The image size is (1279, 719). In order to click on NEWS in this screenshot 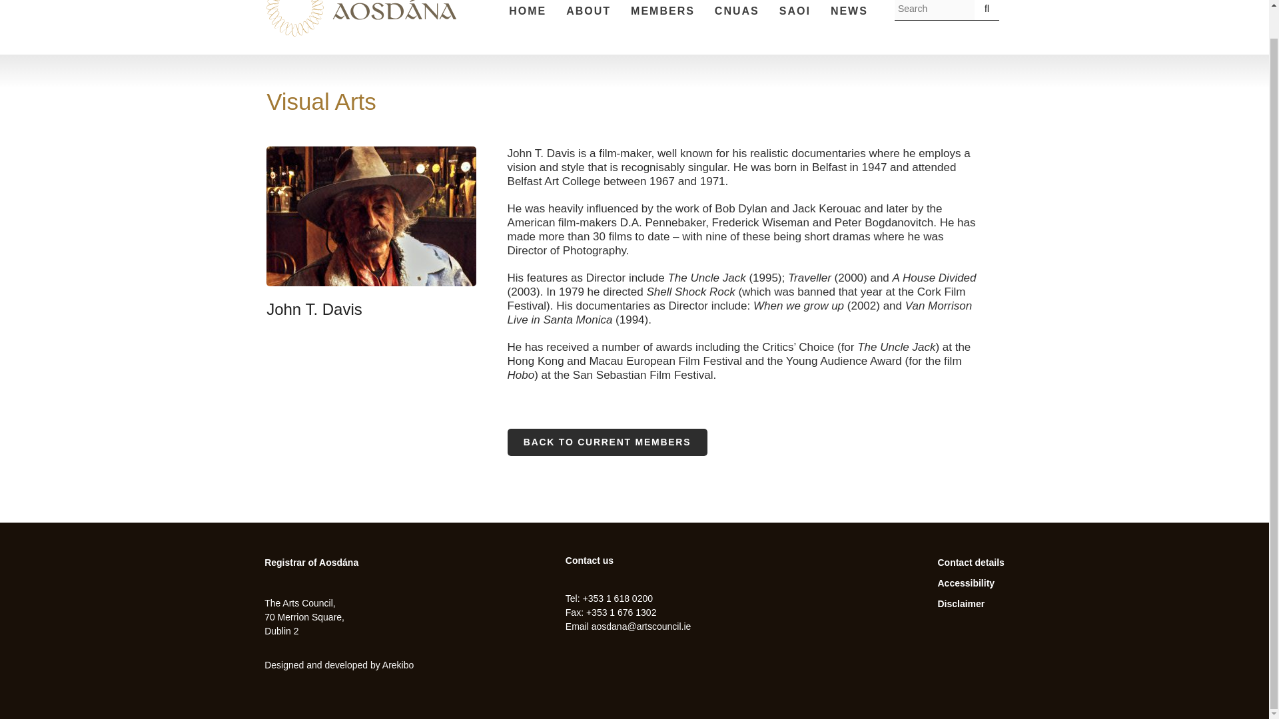, I will do `click(849, 13)`.